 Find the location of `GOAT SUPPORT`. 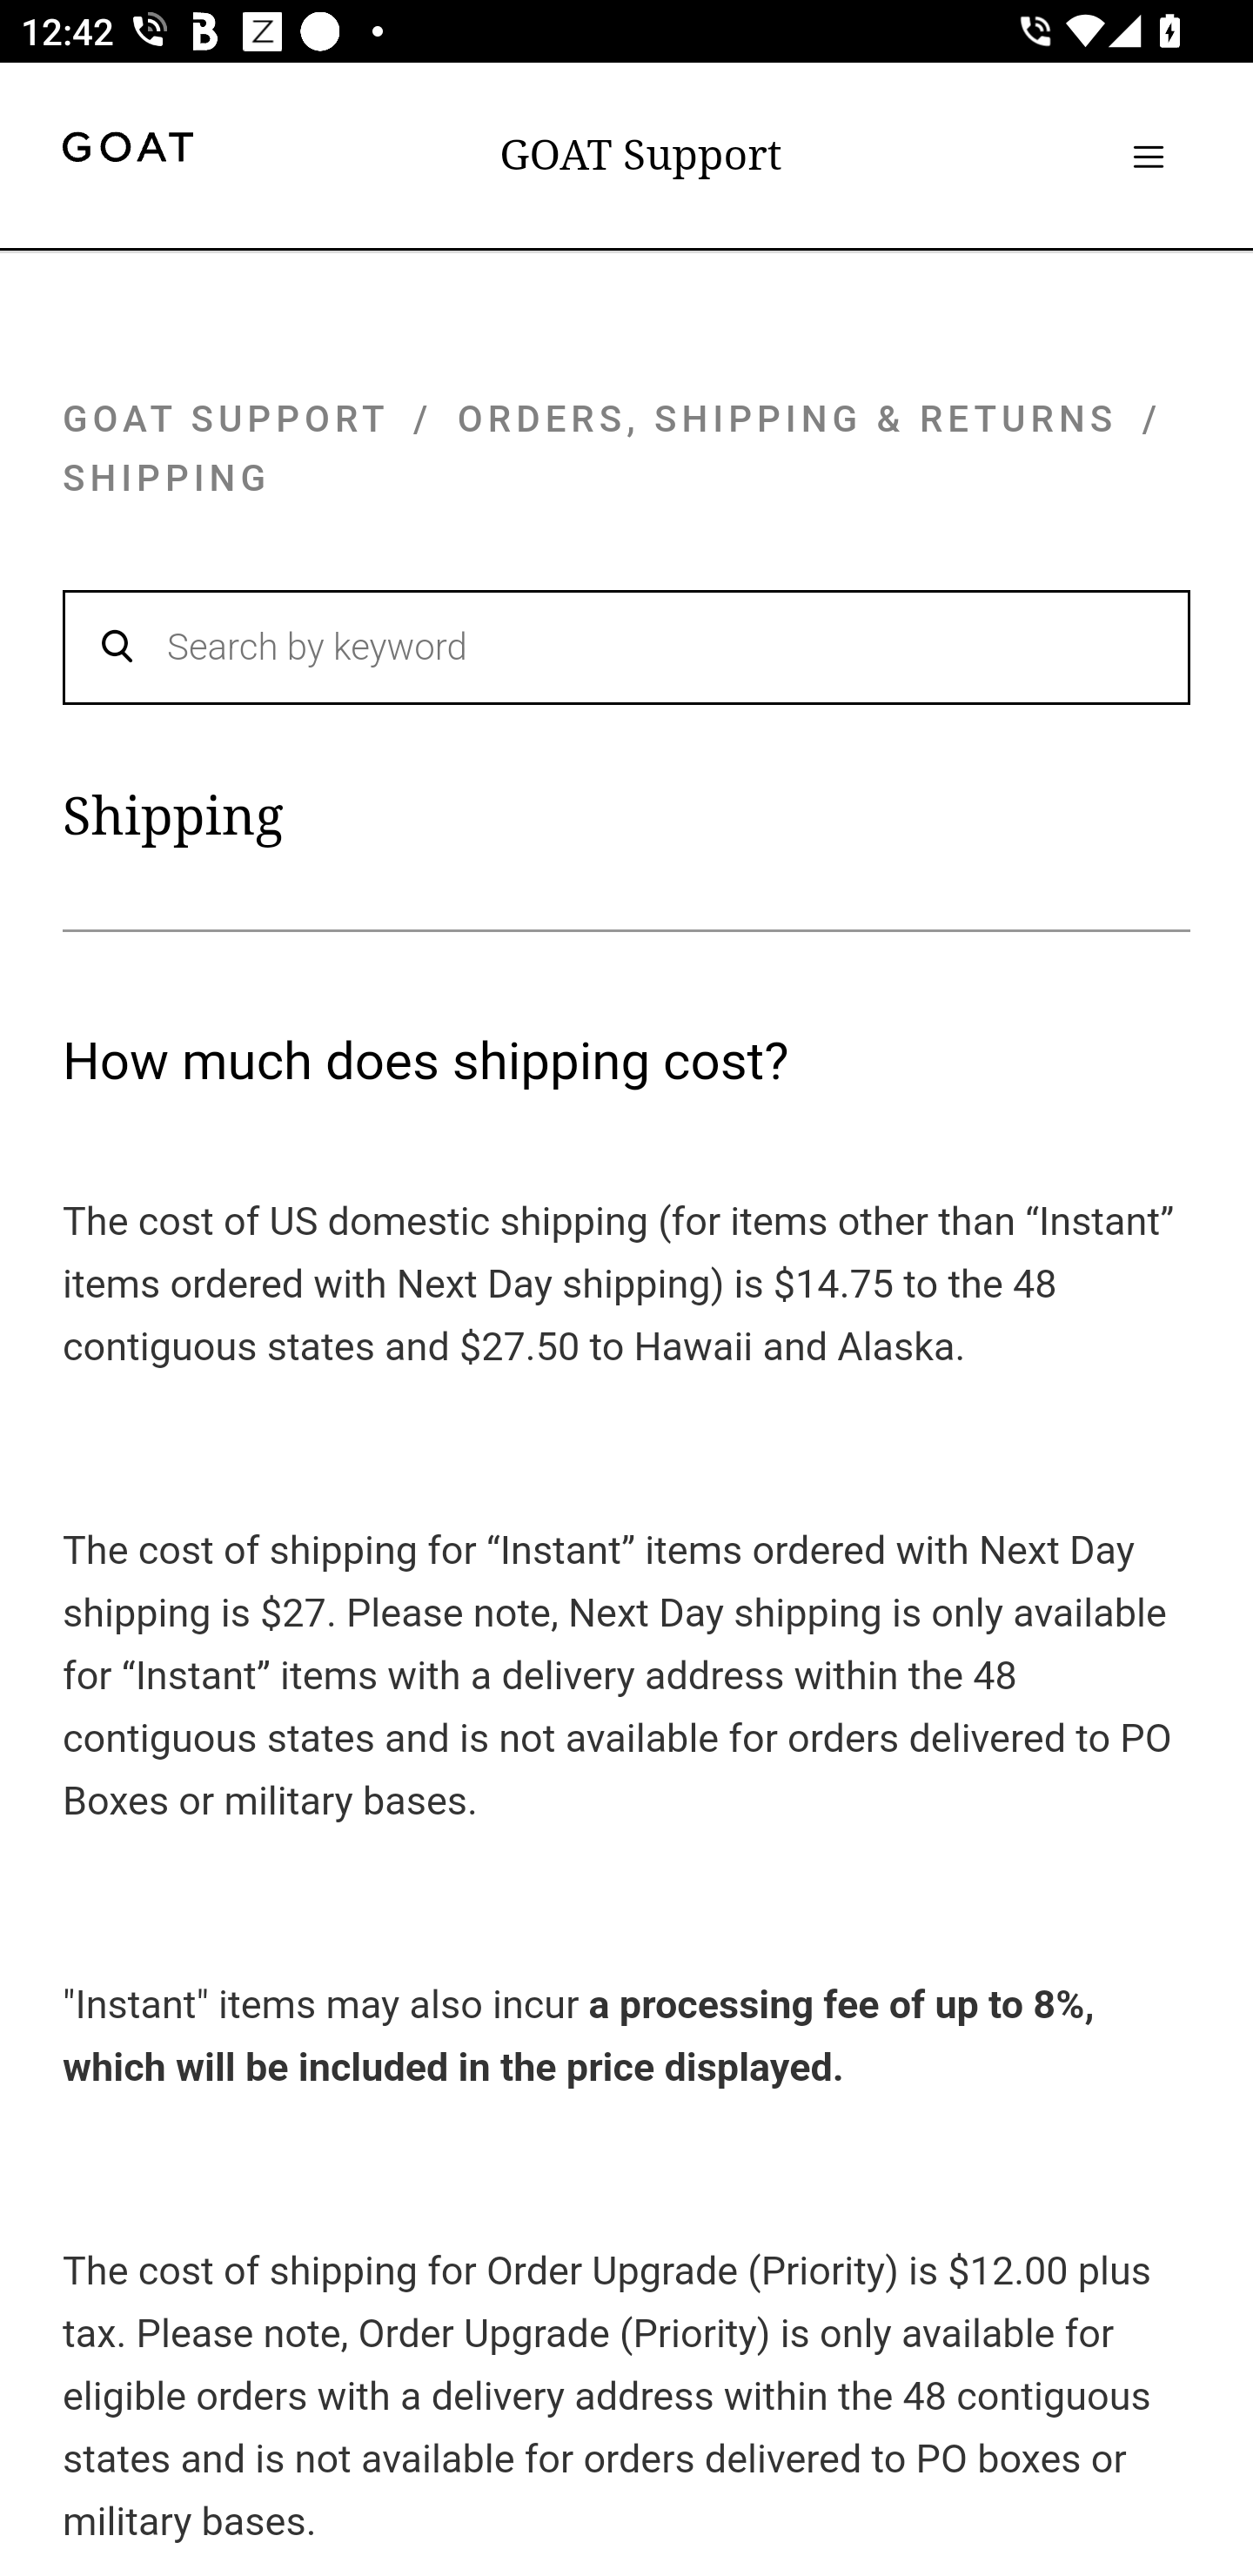

GOAT SUPPORT is located at coordinates (225, 418).